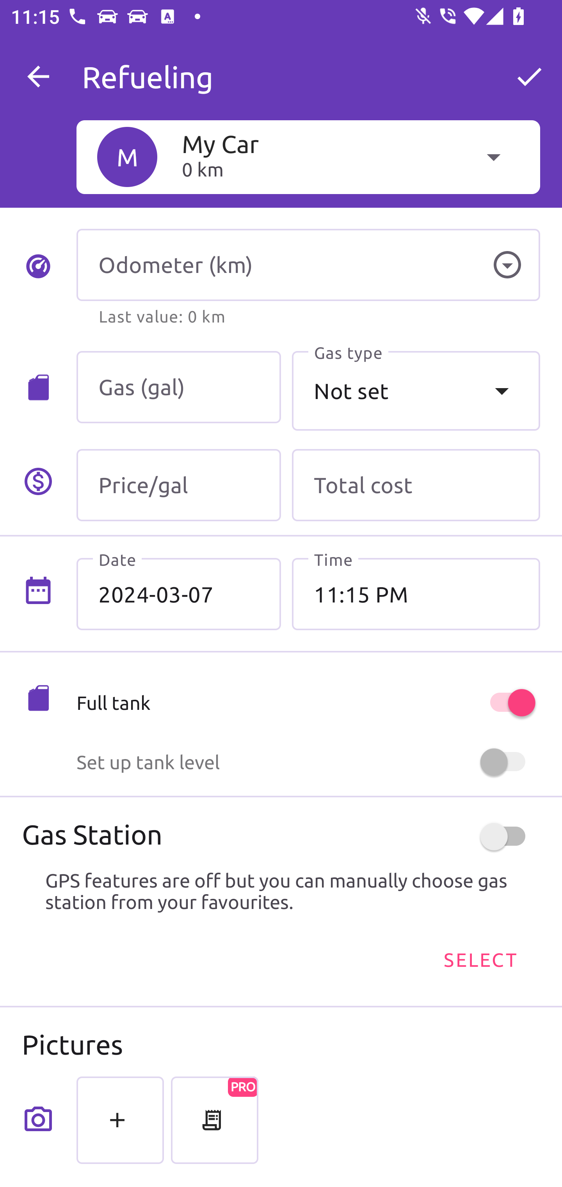  I want to click on Odometer (km), so click(308, 265).